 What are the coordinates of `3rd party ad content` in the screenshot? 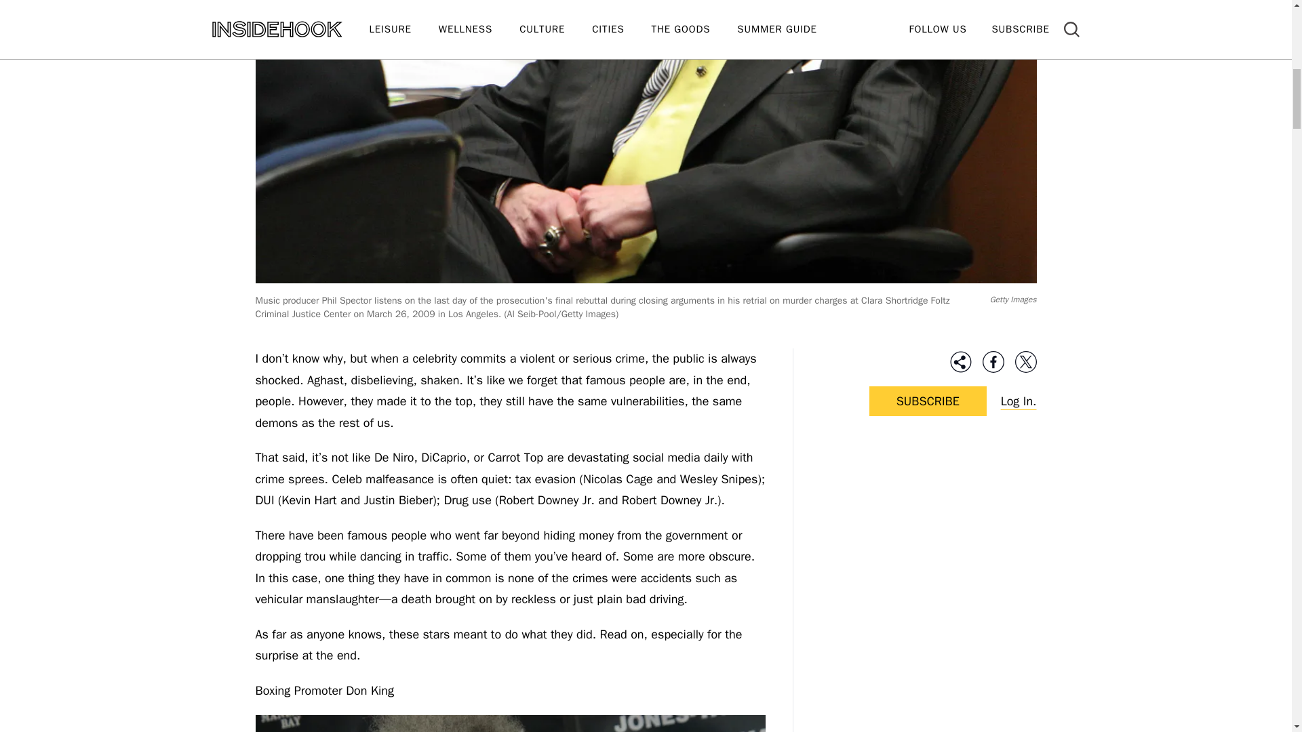 It's located at (928, 534).